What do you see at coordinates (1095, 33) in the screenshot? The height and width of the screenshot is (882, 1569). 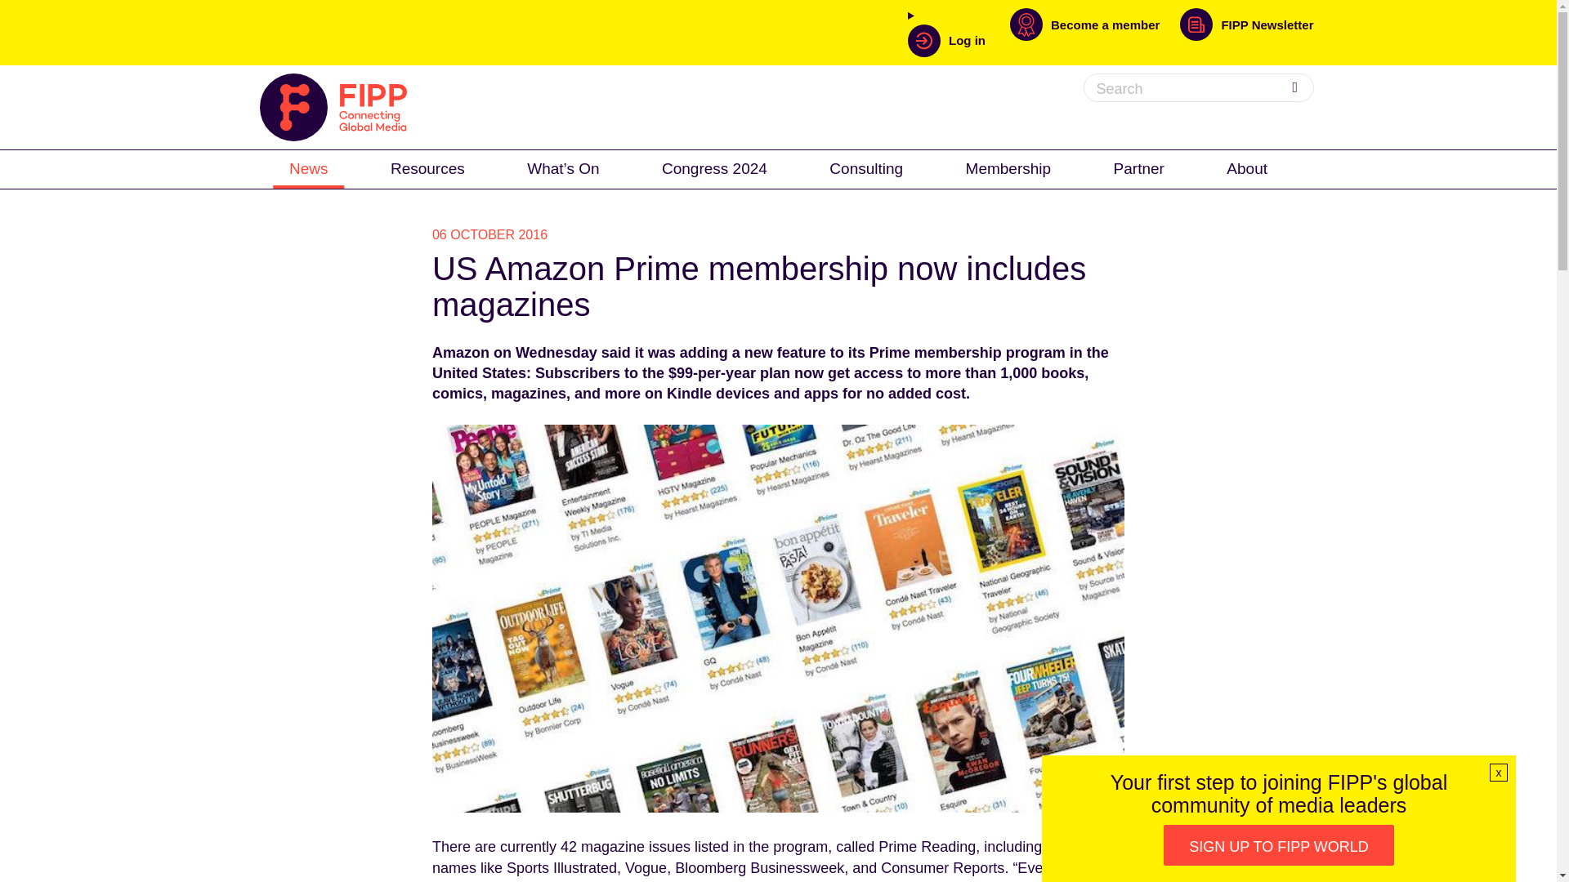 I see `Become a member` at bounding box center [1095, 33].